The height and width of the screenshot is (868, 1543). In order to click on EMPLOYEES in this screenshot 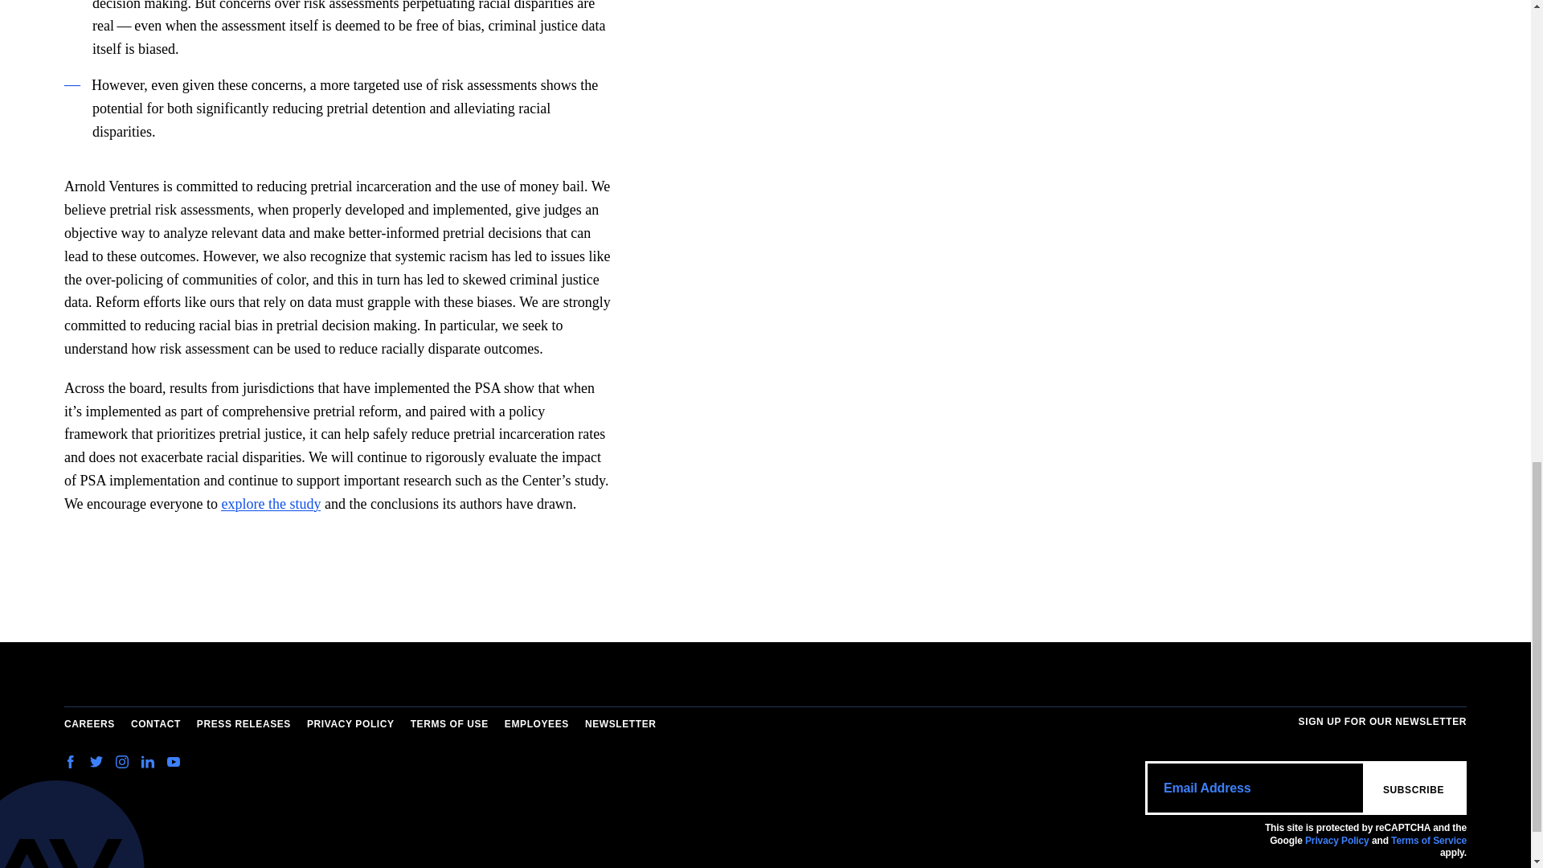, I will do `click(537, 725)`.